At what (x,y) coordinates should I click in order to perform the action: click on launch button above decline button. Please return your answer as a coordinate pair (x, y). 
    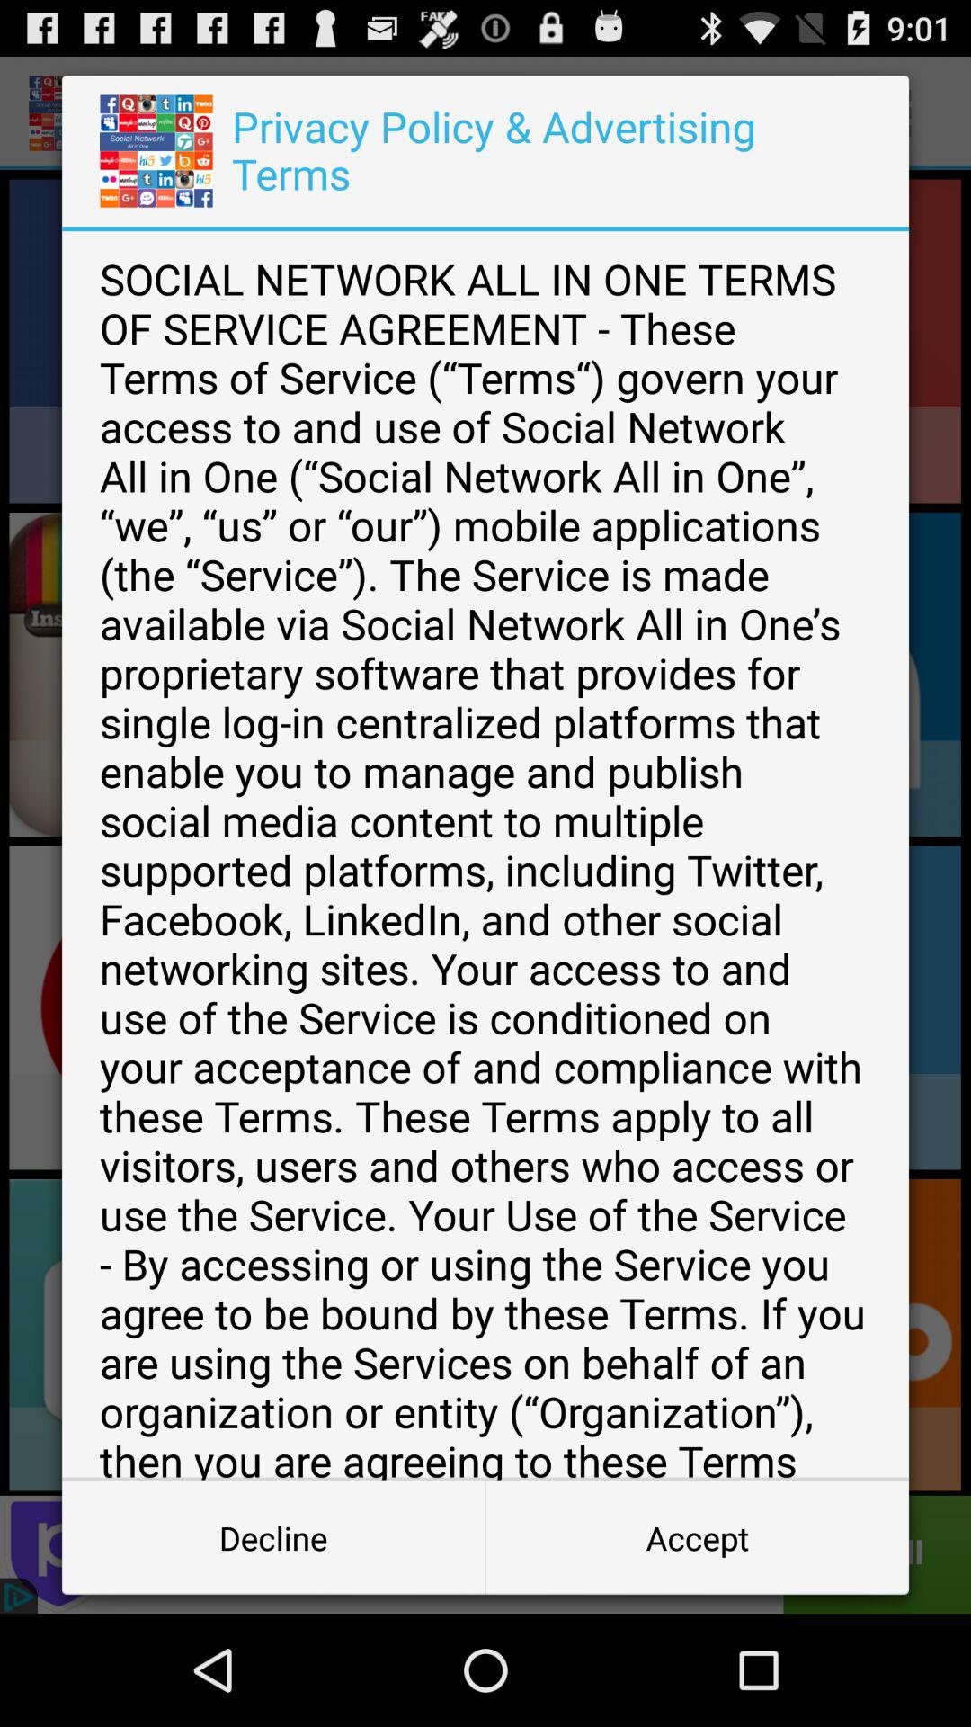
    Looking at the image, I should click on (485, 855).